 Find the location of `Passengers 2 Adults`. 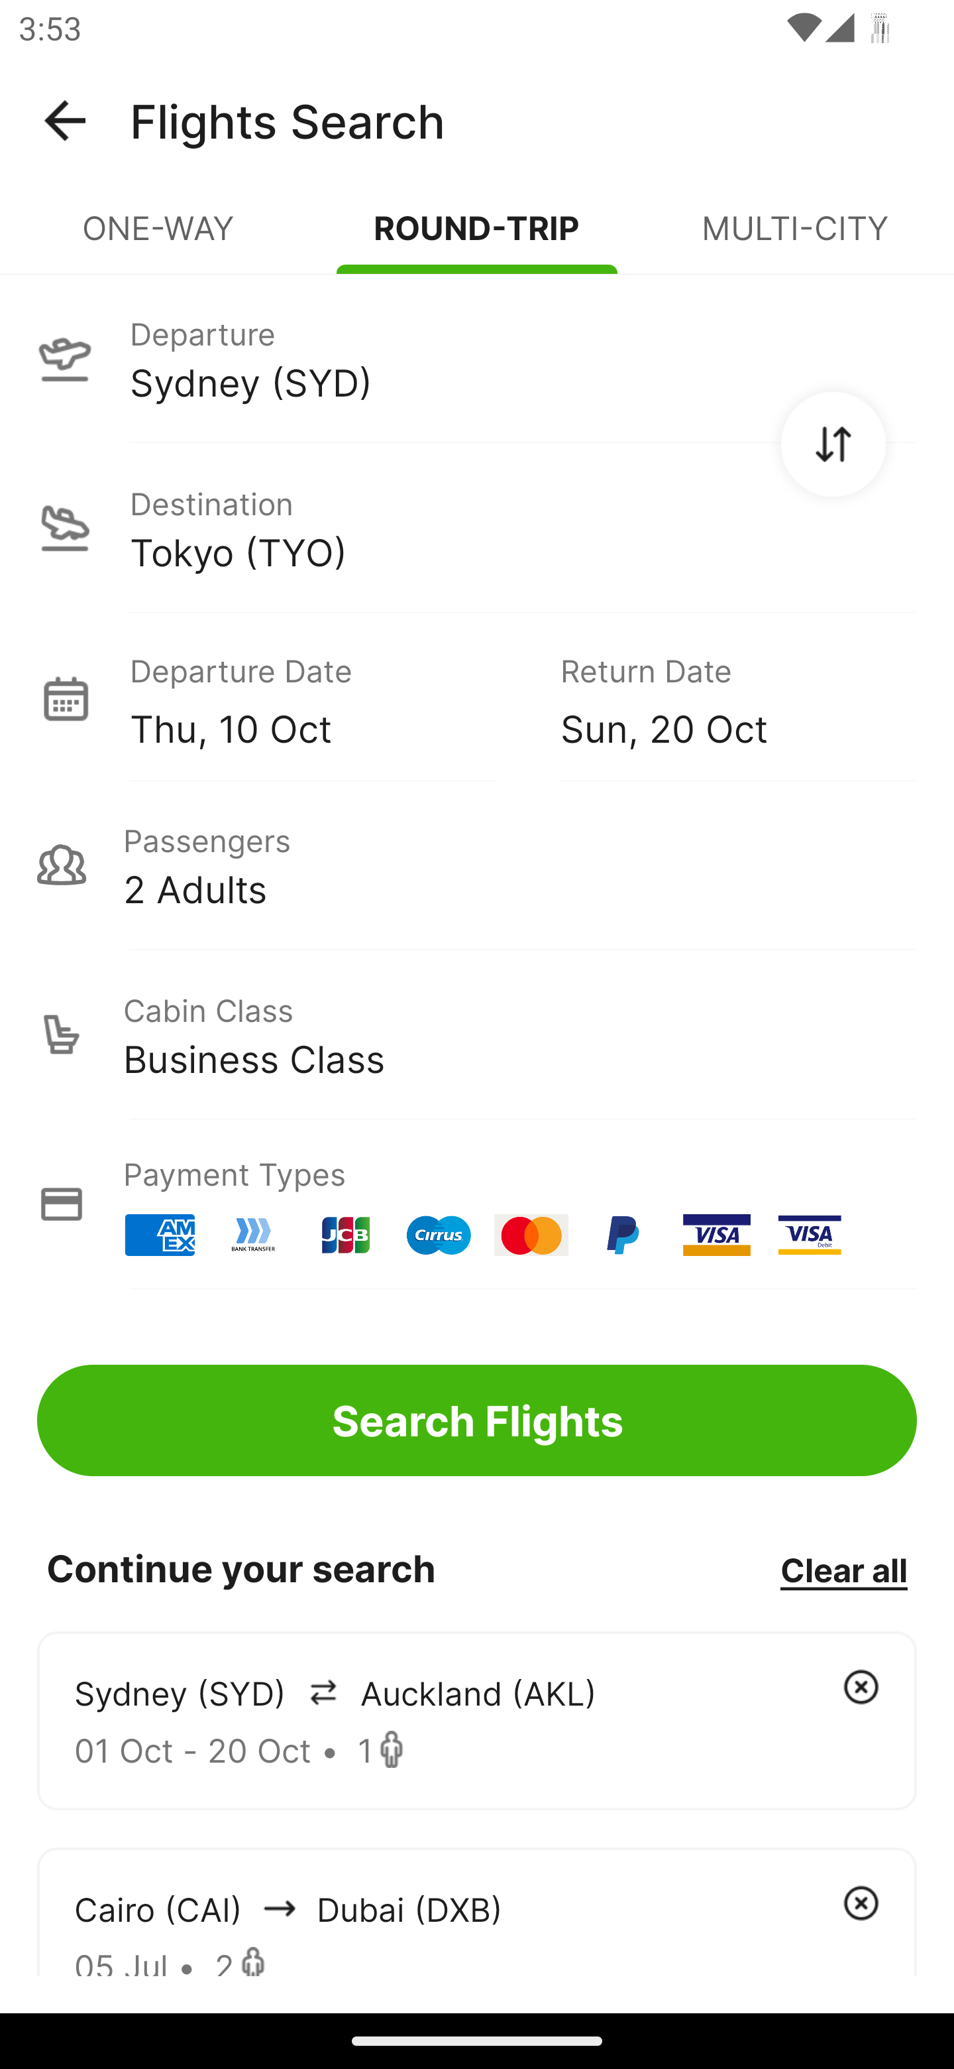

Passengers 2 Adults is located at coordinates (477, 865).